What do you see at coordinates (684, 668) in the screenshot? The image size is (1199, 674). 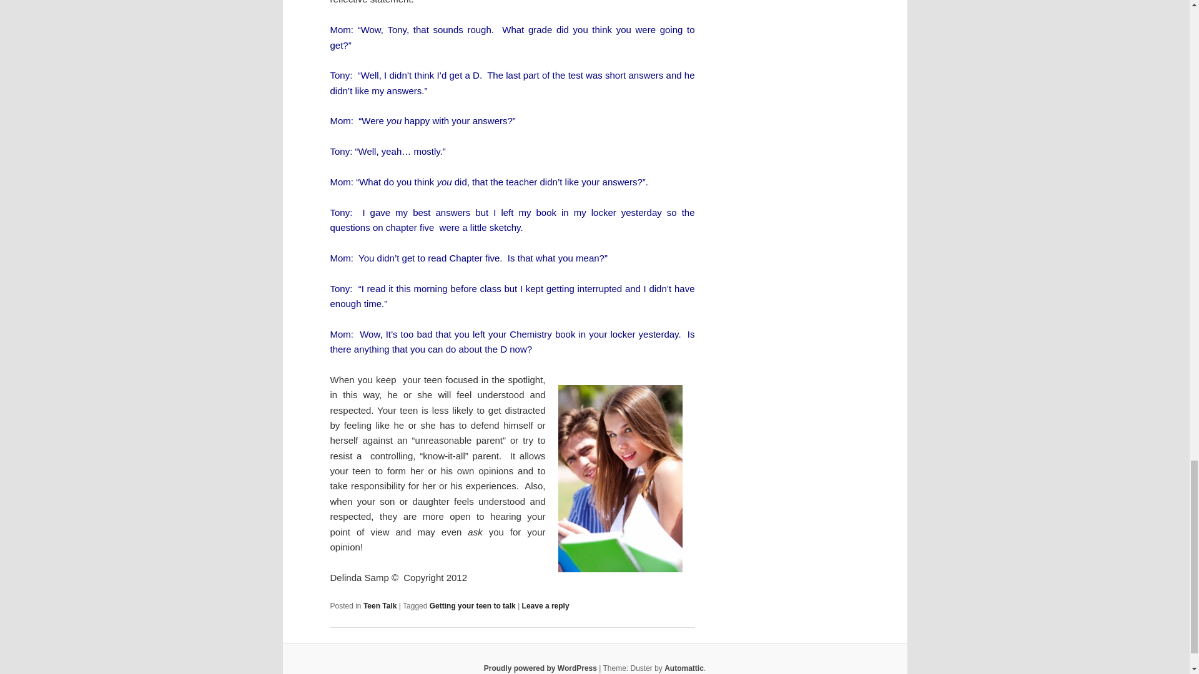 I see `Automattic` at bounding box center [684, 668].